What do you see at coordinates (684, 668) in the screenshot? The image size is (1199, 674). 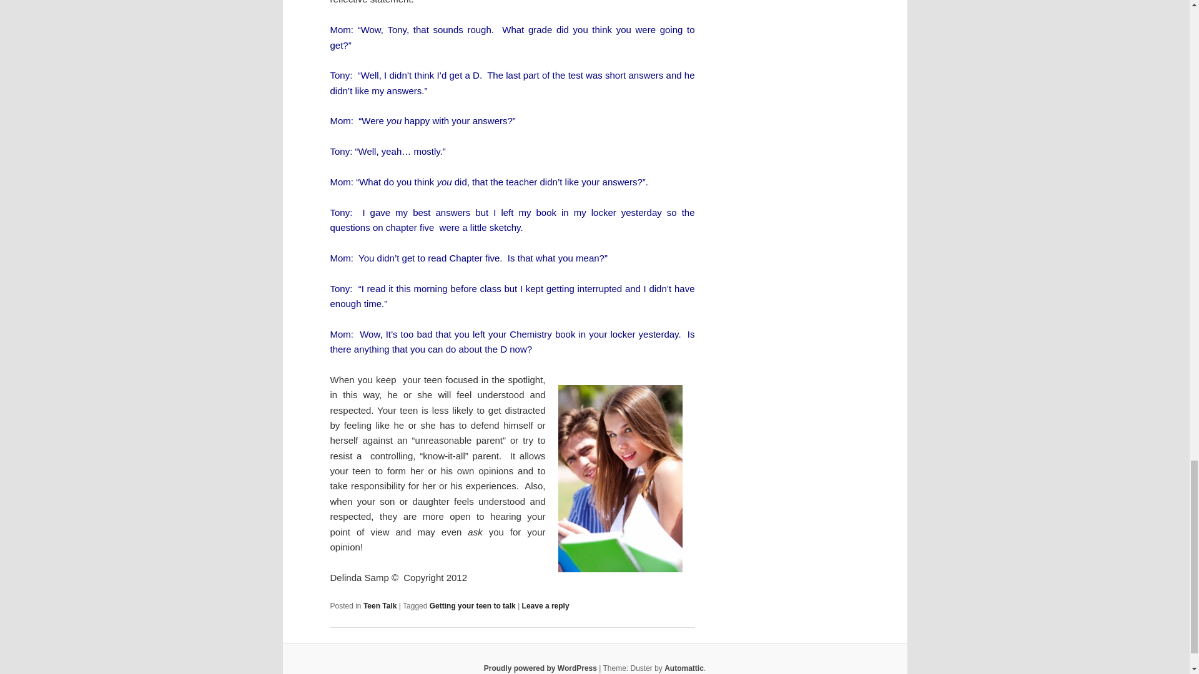 I see `Automattic` at bounding box center [684, 668].